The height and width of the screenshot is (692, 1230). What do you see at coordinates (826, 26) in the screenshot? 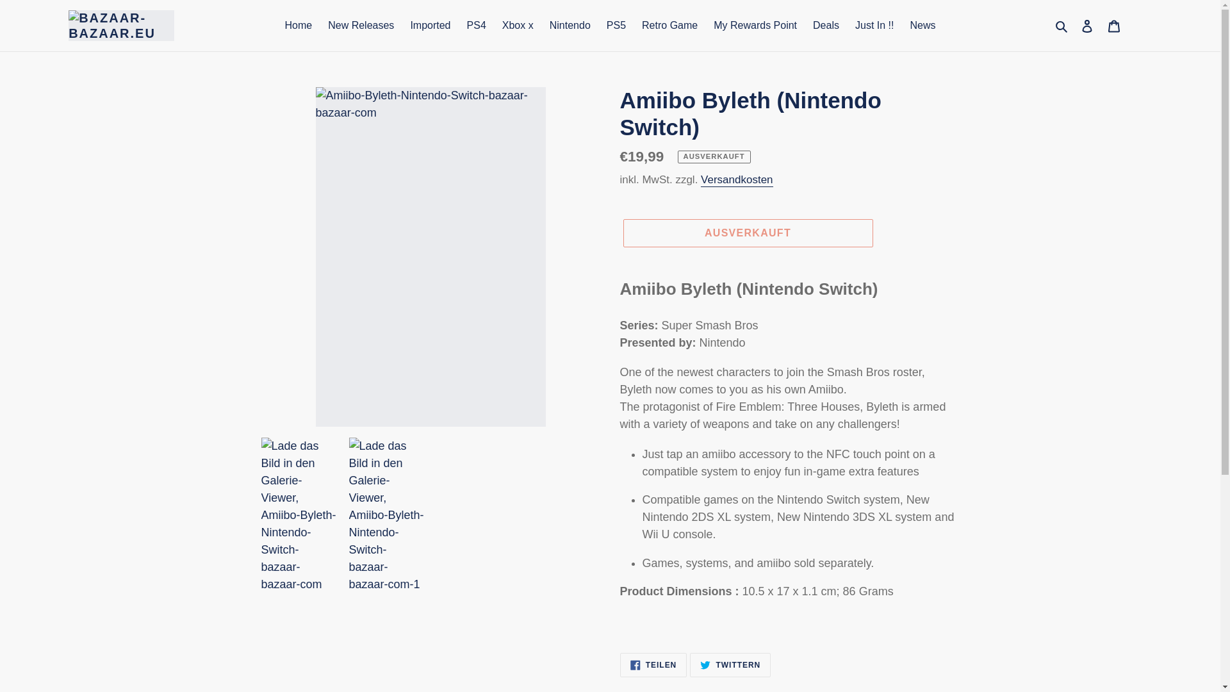
I see `Deals` at bounding box center [826, 26].